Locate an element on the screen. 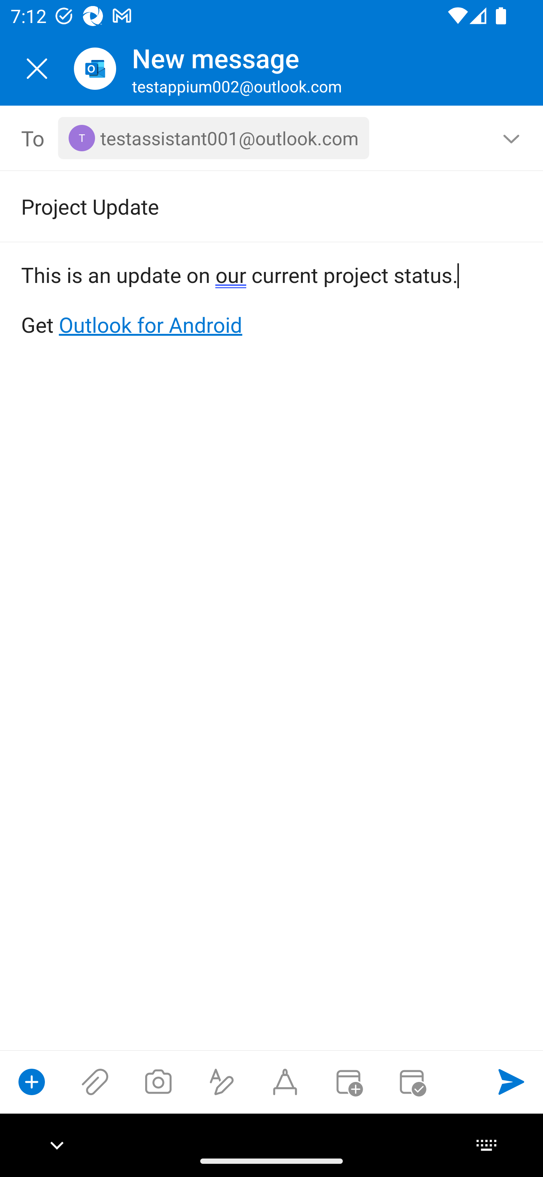 The height and width of the screenshot is (1177, 543). Start Ink compose is located at coordinates (285, 1082).